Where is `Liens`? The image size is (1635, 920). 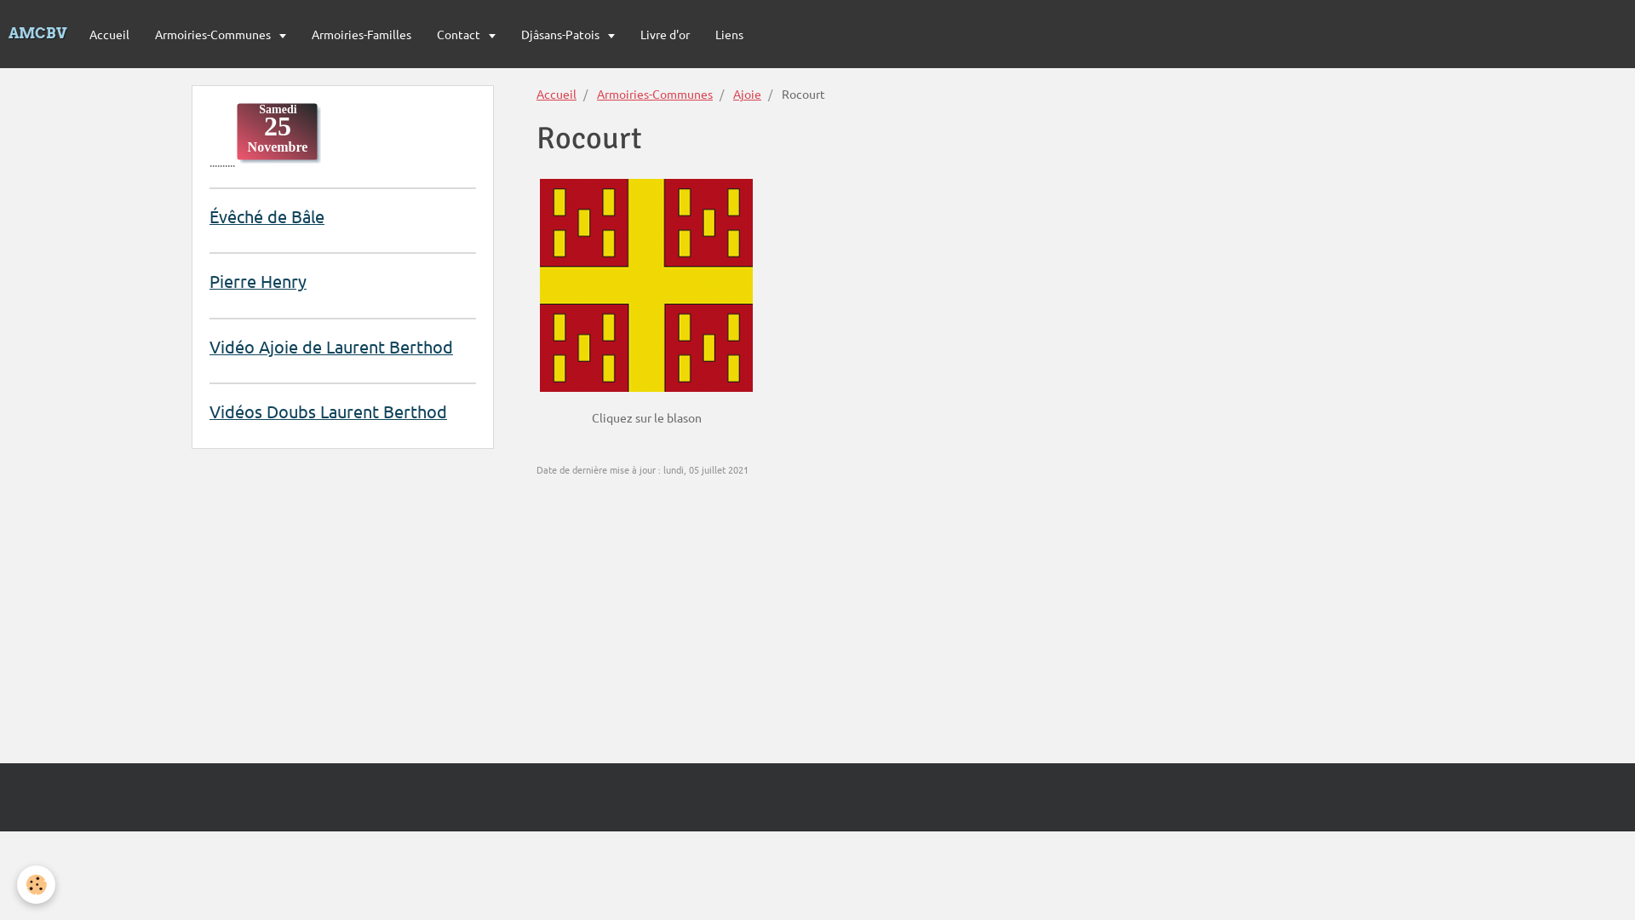
Liens is located at coordinates (729, 34).